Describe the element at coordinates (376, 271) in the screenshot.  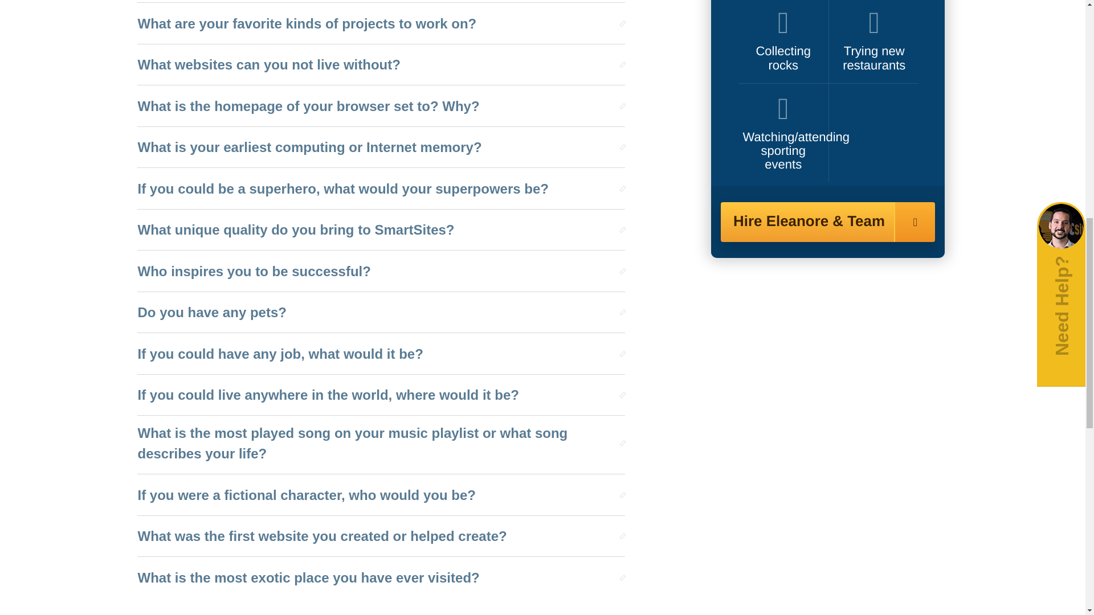
I see `Who inspires you to be successful?` at that location.